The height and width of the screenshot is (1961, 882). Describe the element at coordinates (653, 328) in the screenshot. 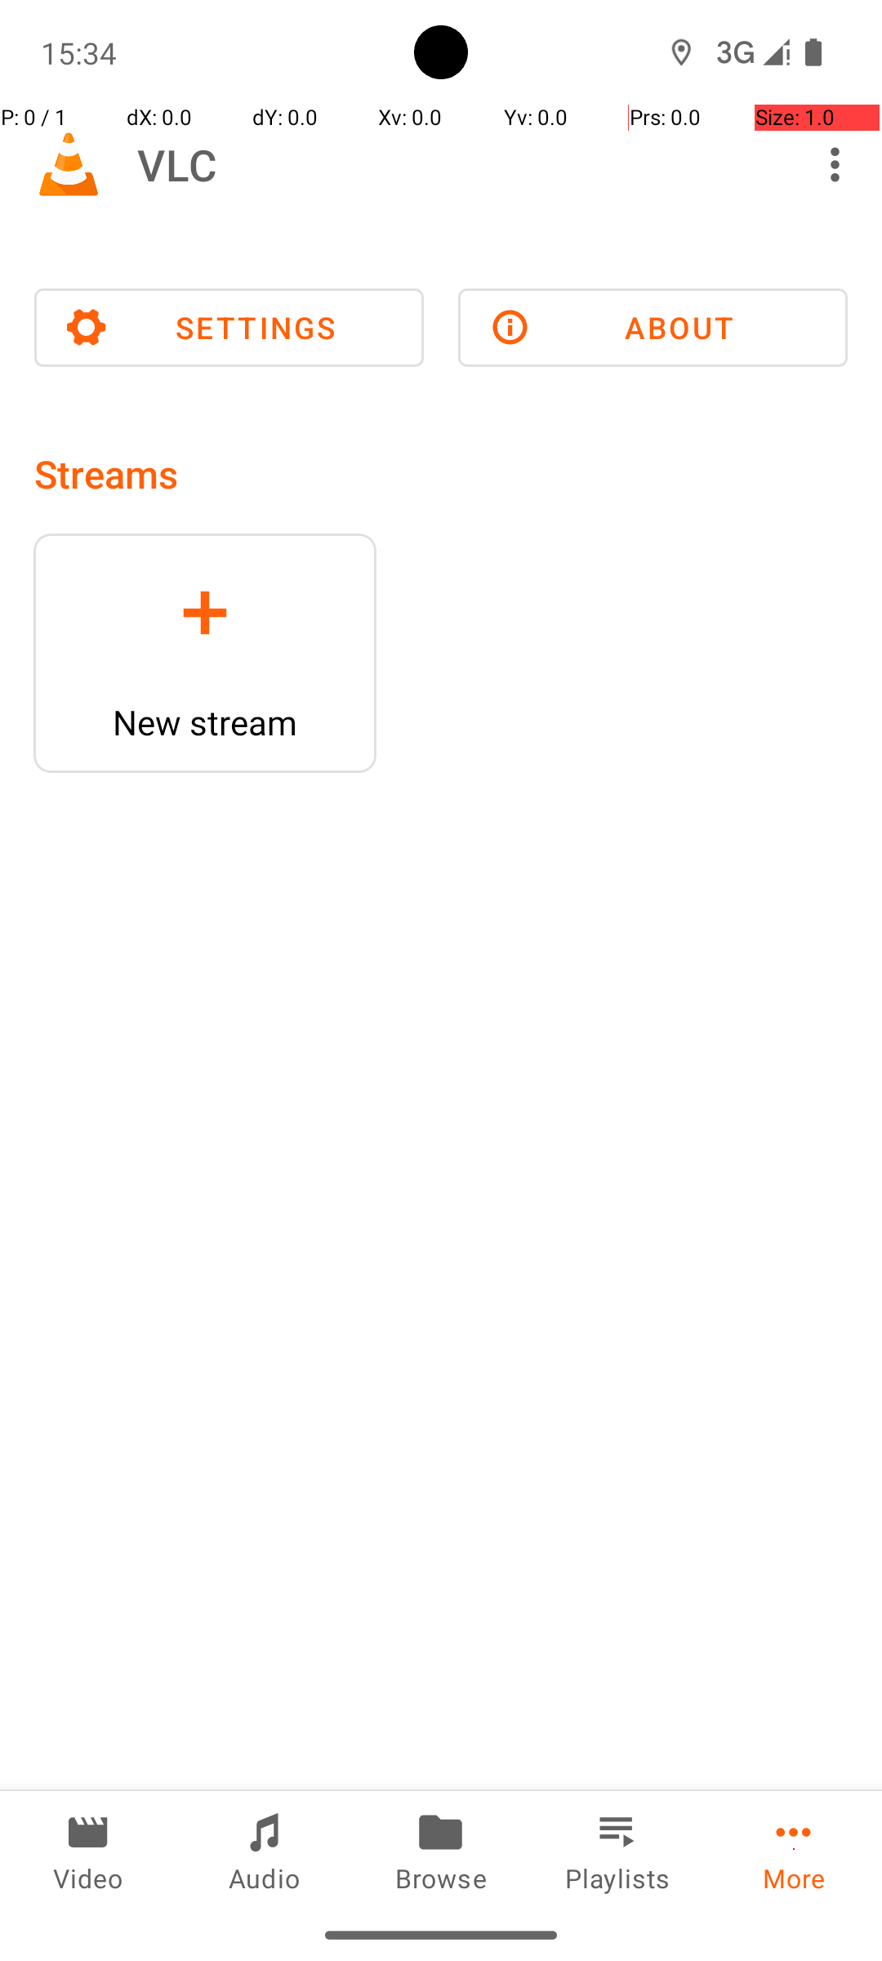

I see `ABOUT` at that location.